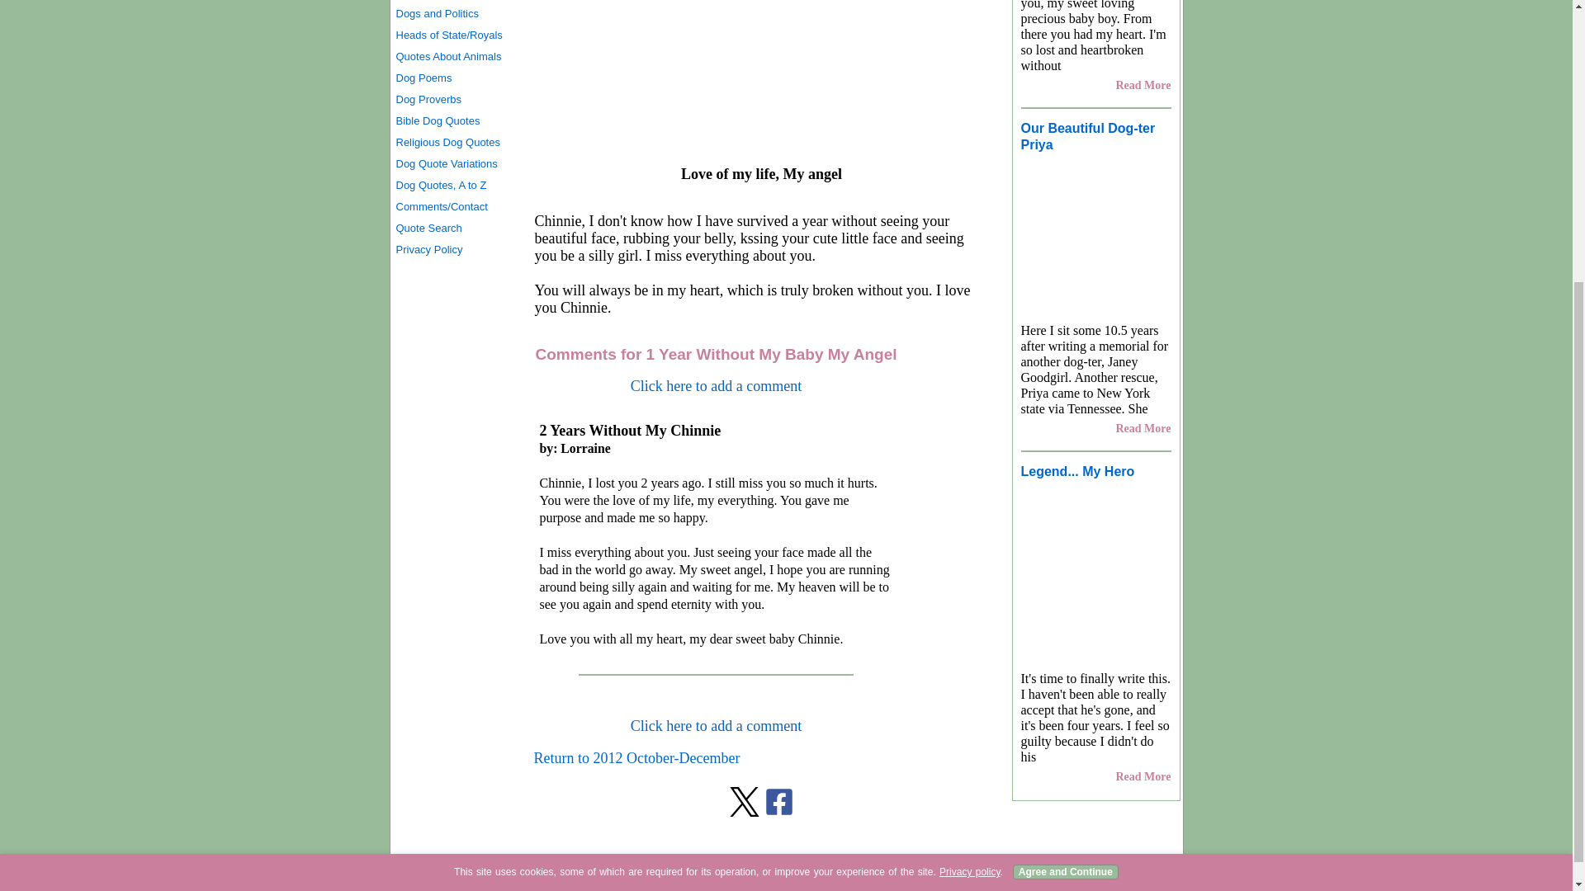  Describe the element at coordinates (1143, 86) in the screenshot. I see `Read More` at that location.